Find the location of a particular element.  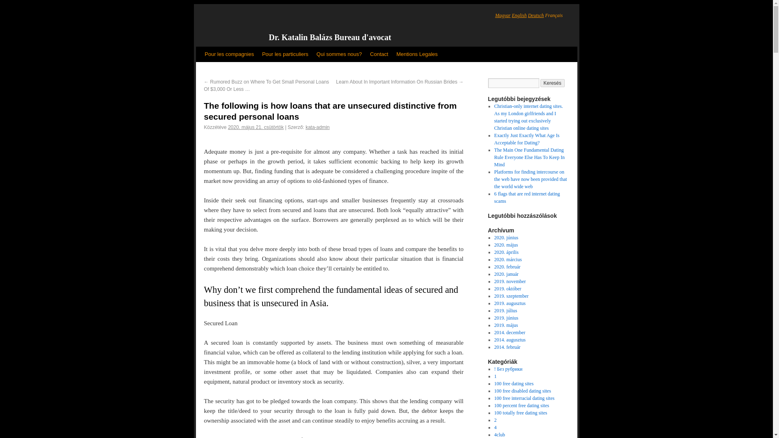

14:37 is located at coordinates (256, 127).